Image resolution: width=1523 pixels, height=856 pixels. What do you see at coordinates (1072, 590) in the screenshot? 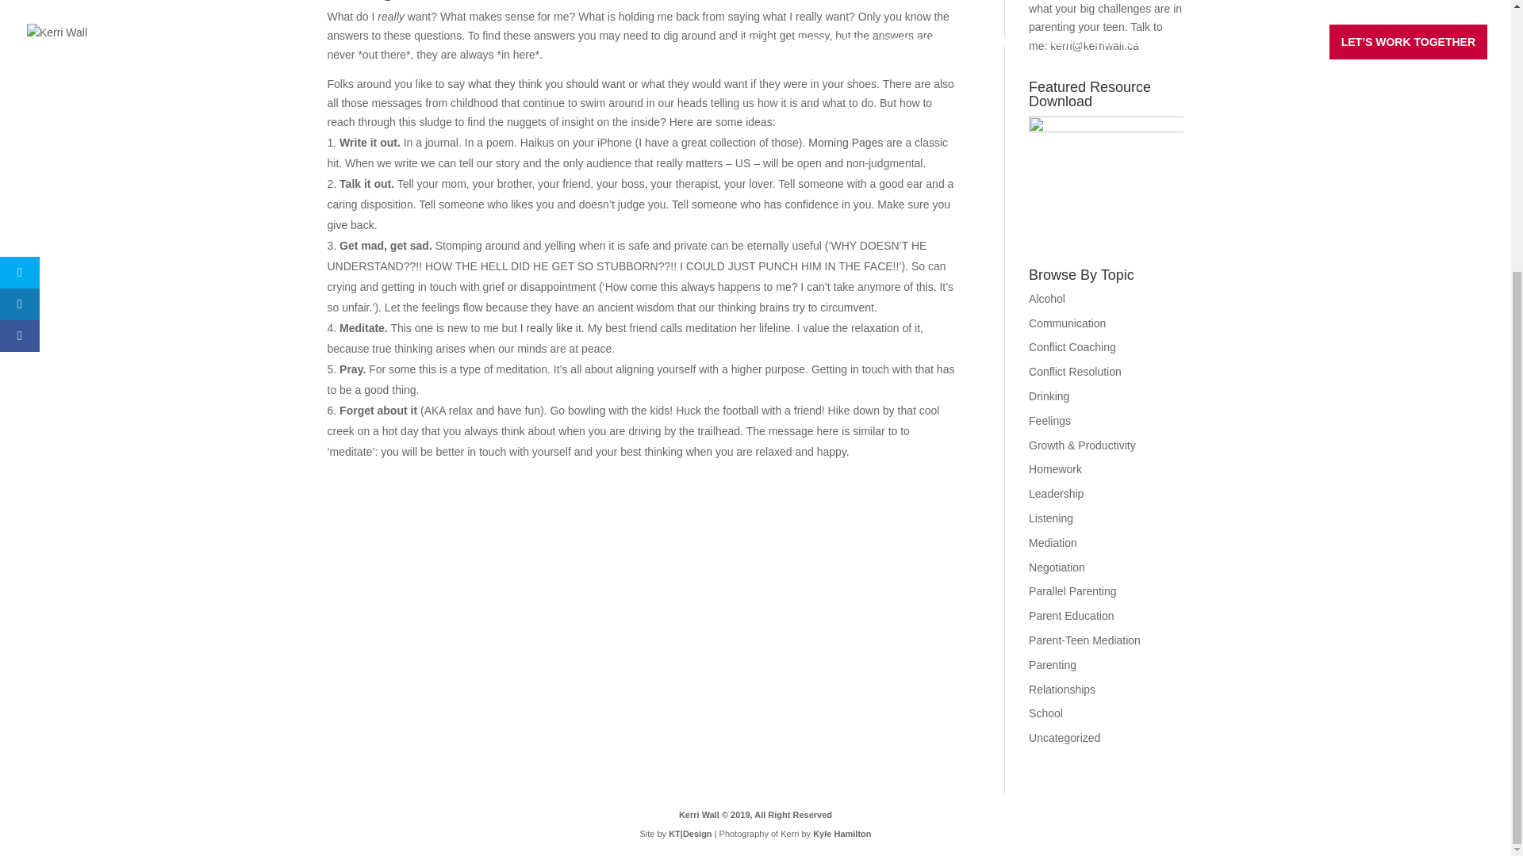
I see `Parallel Parenting` at bounding box center [1072, 590].